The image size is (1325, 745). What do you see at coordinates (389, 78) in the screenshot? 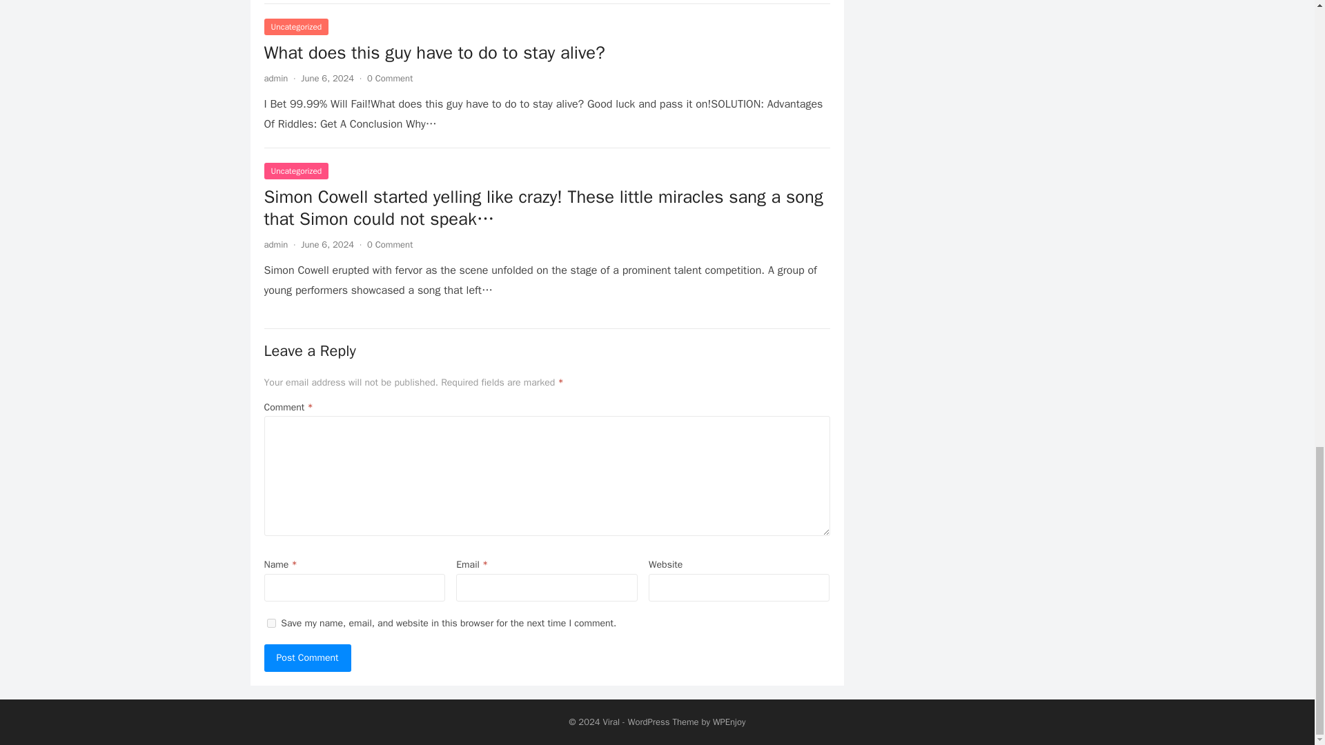
I see `0 Comment` at bounding box center [389, 78].